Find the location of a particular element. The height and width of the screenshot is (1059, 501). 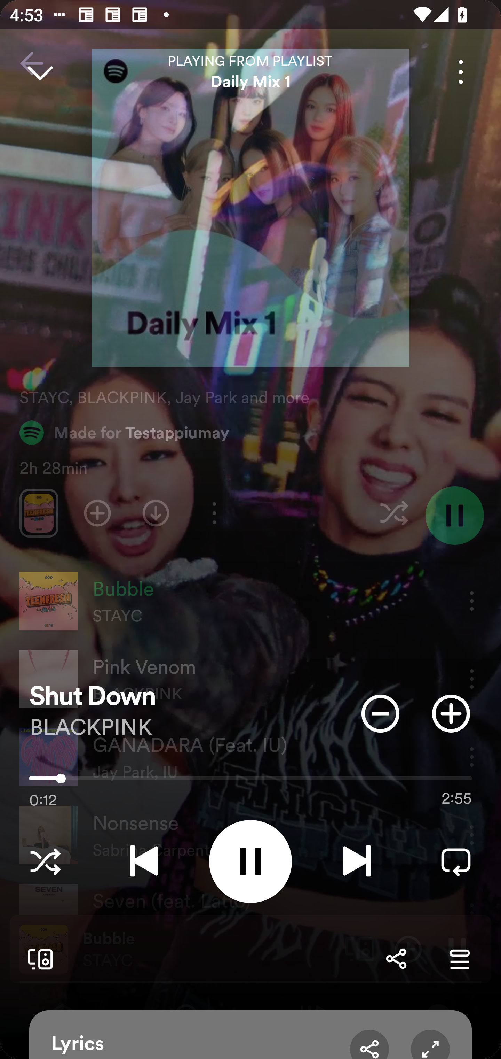

Next is located at coordinates (357, 861).